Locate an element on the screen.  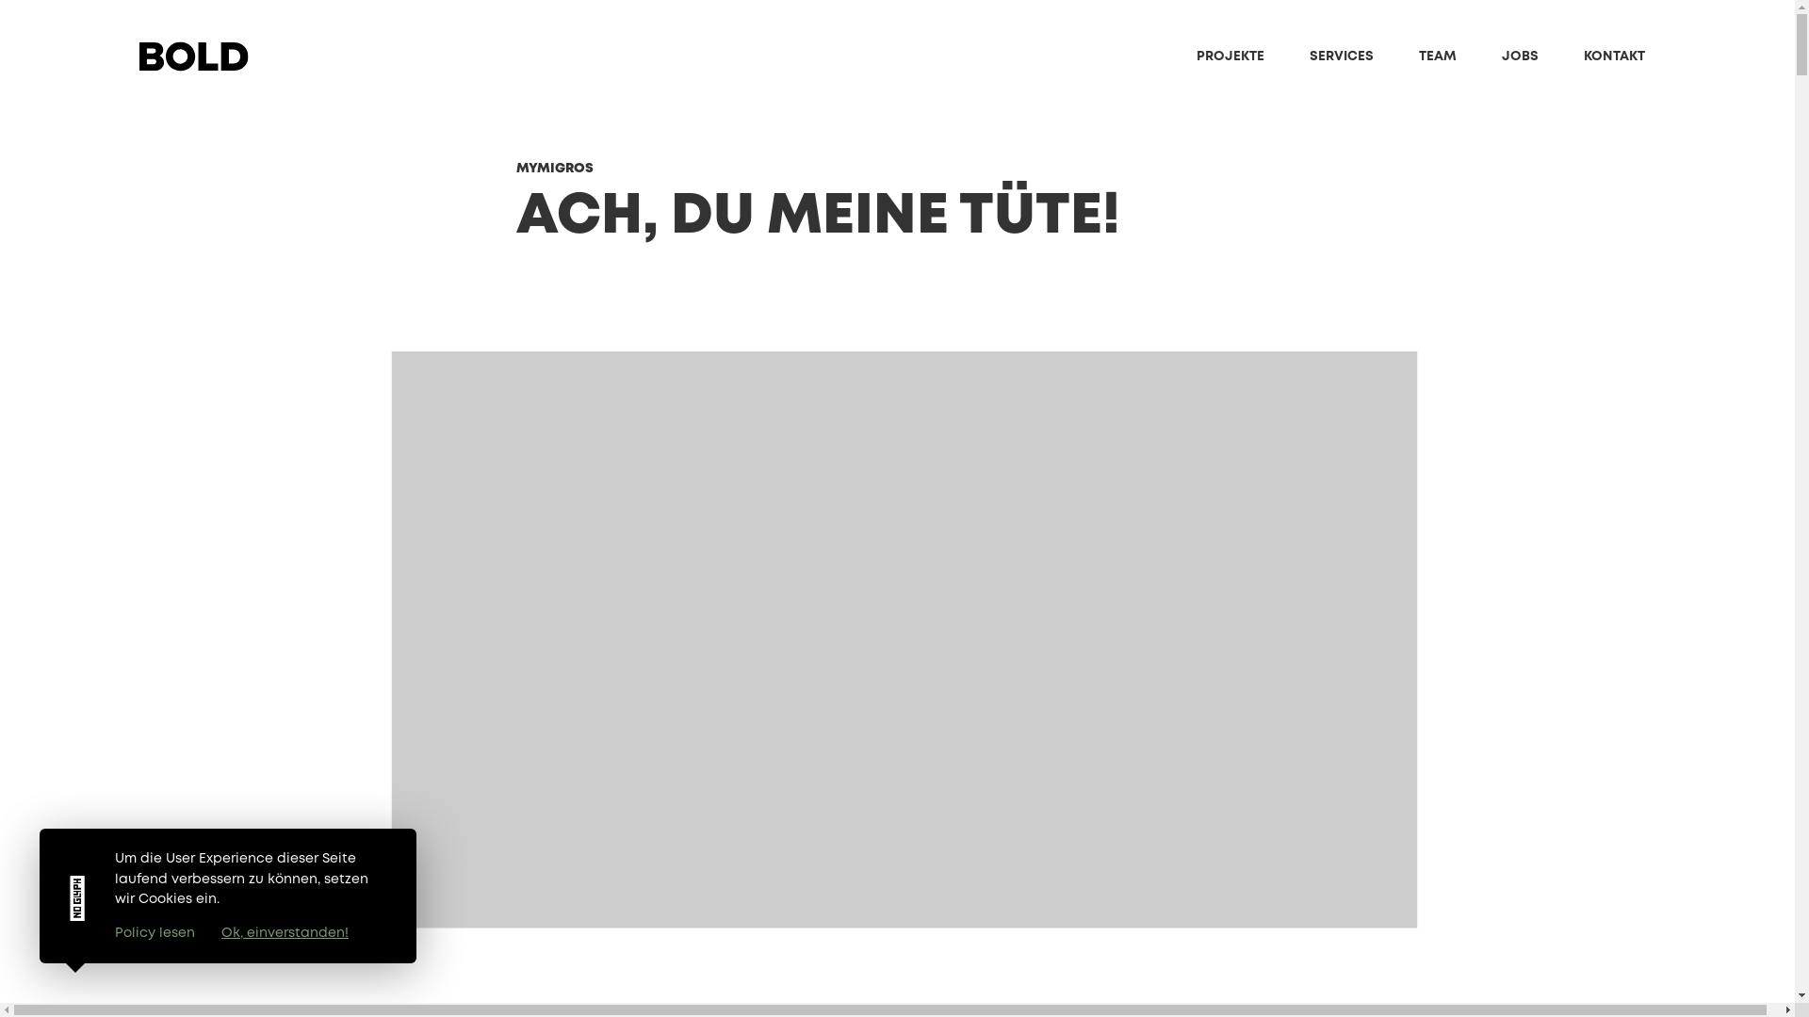
SERVICES is located at coordinates (1342, 56).